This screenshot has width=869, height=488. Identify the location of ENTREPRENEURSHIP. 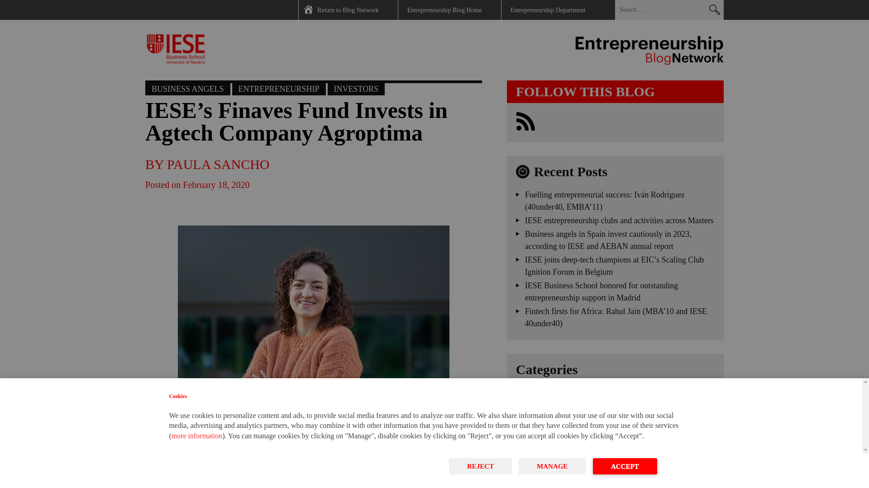
(279, 88).